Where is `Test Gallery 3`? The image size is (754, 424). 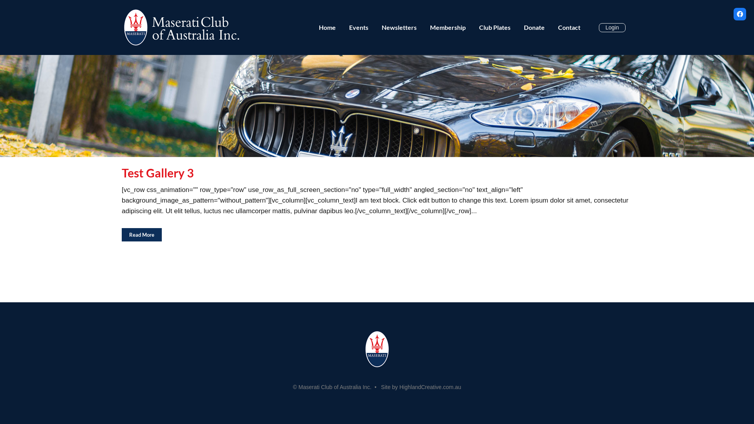 Test Gallery 3 is located at coordinates (158, 173).